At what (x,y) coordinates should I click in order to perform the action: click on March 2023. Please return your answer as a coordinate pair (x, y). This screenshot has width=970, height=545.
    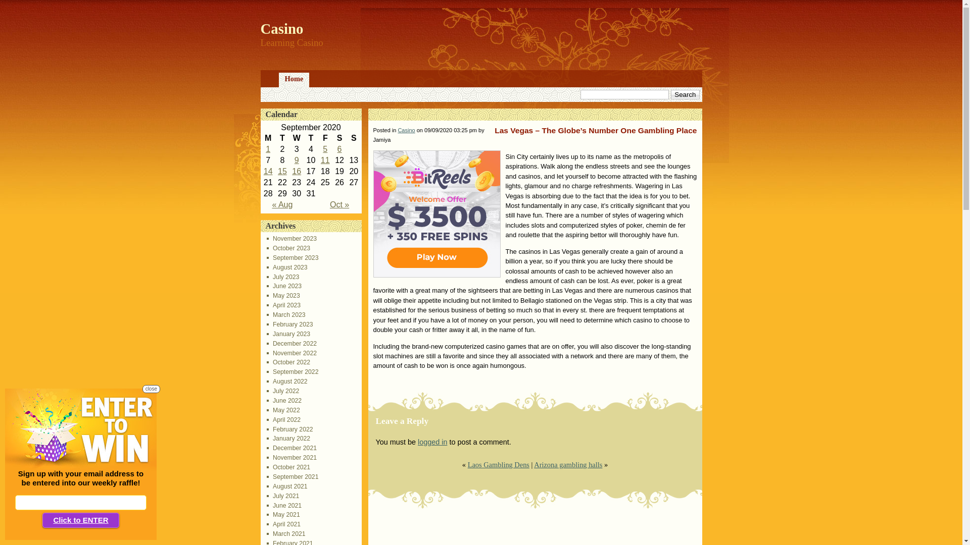
    Looking at the image, I should click on (286, 315).